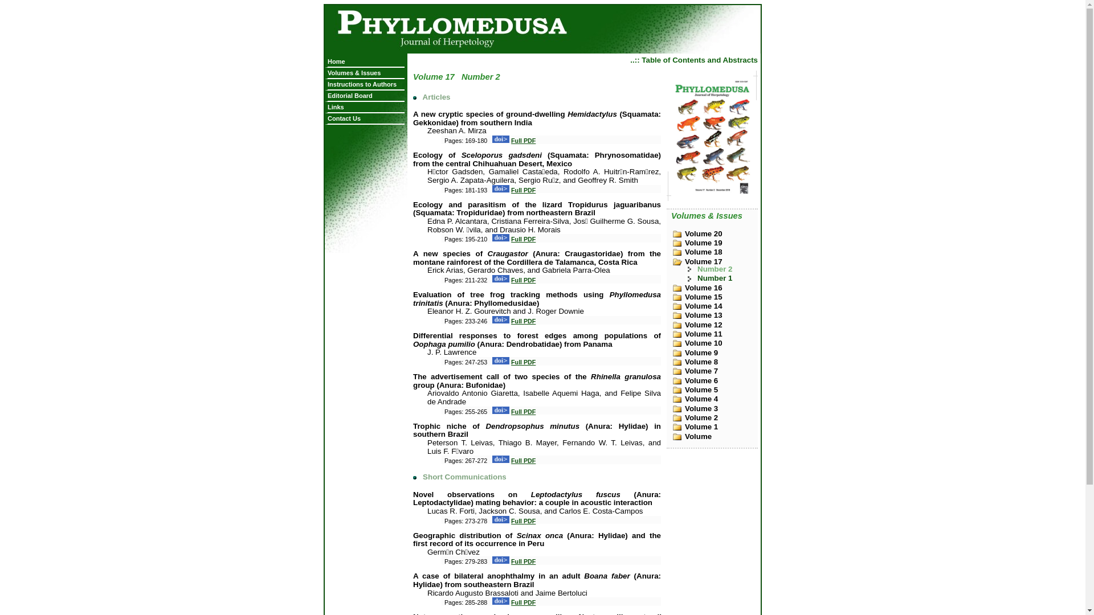 This screenshot has width=1094, height=615. What do you see at coordinates (523, 602) in the screenshot?
I see `Full PDF` at bounding box center [523, 602].